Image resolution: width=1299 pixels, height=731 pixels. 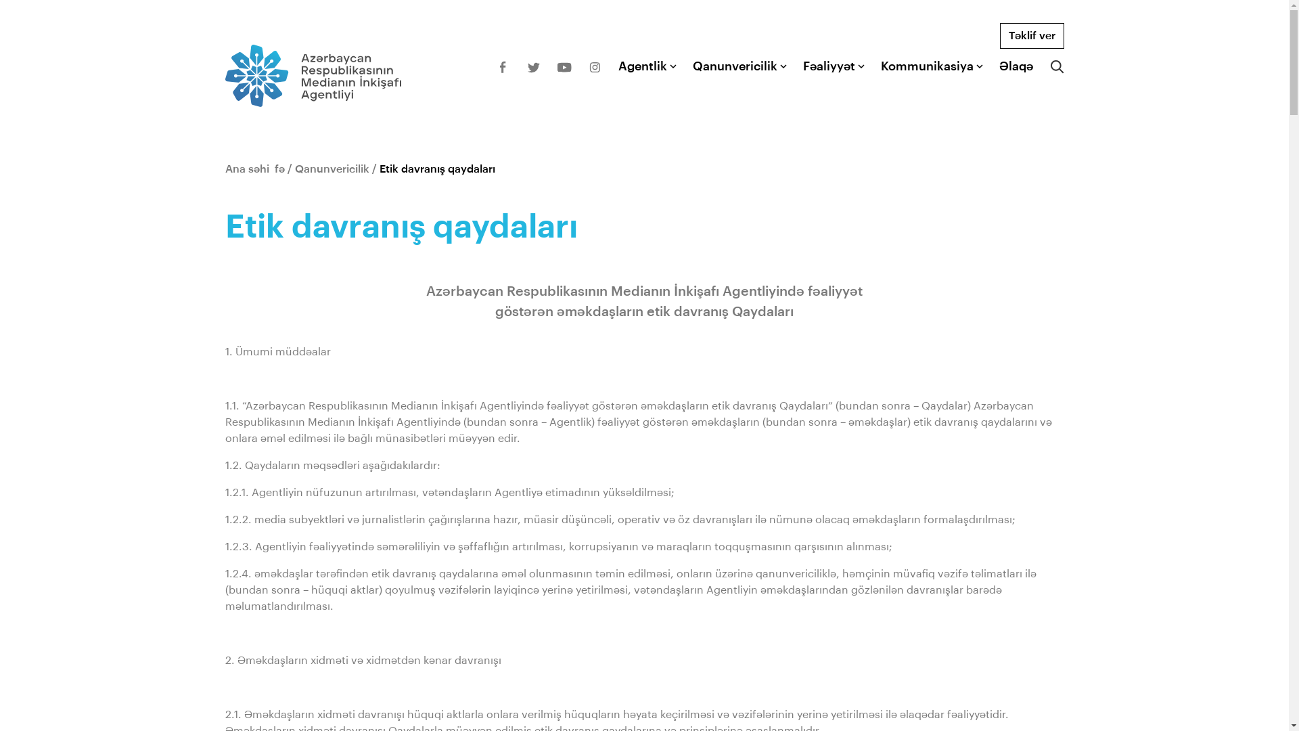 What do you see at coordinates (927, 66) in the screenshot?
I see `Kommunikasiya` at bounding box center [927, 66].